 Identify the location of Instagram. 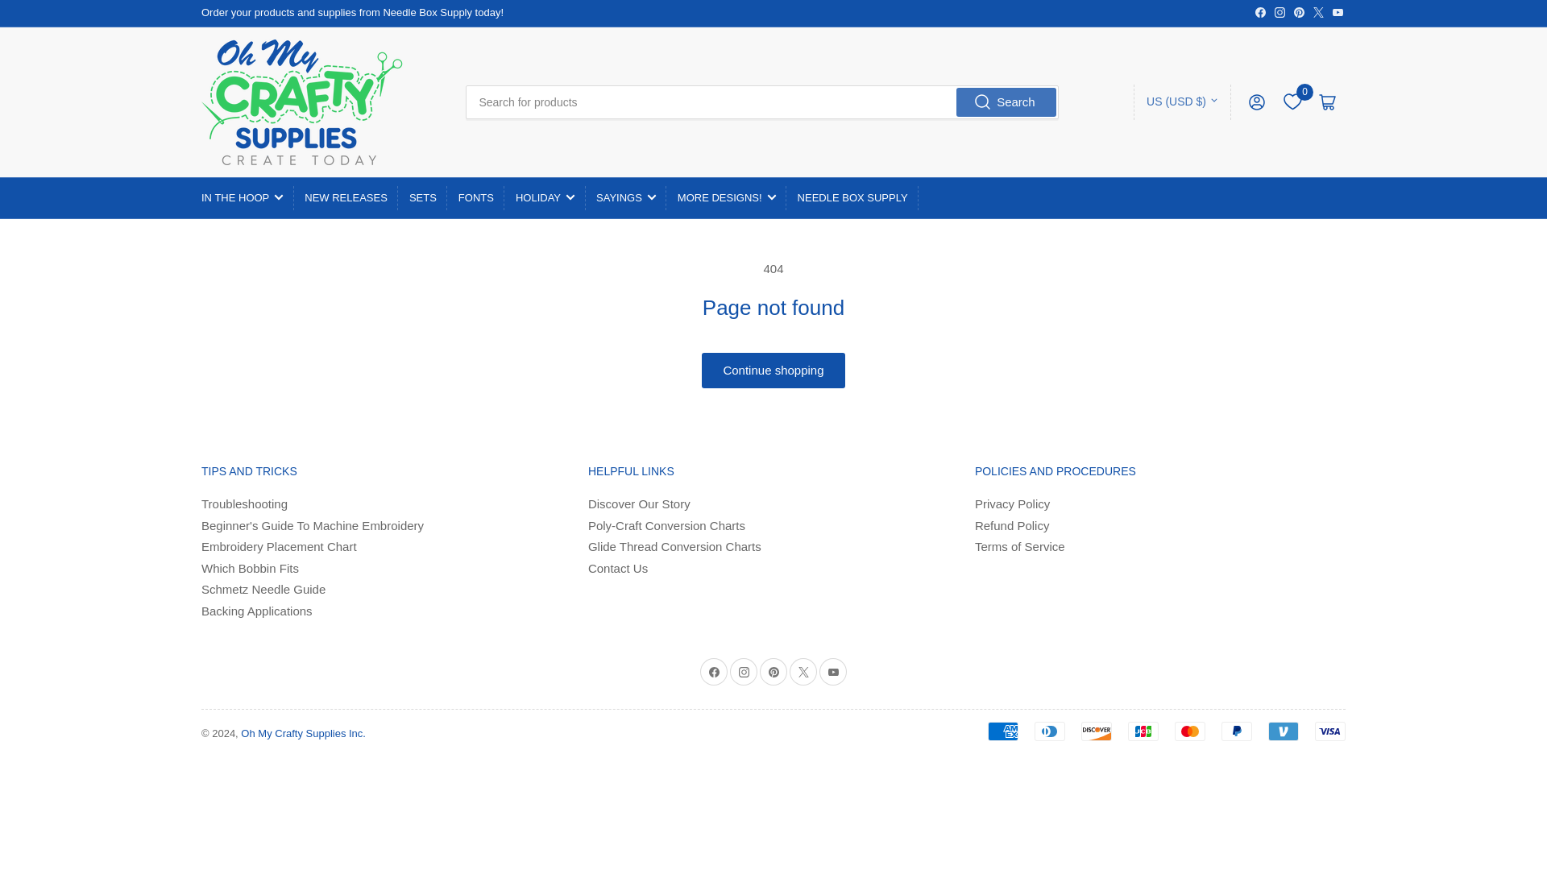
(1279, 11).